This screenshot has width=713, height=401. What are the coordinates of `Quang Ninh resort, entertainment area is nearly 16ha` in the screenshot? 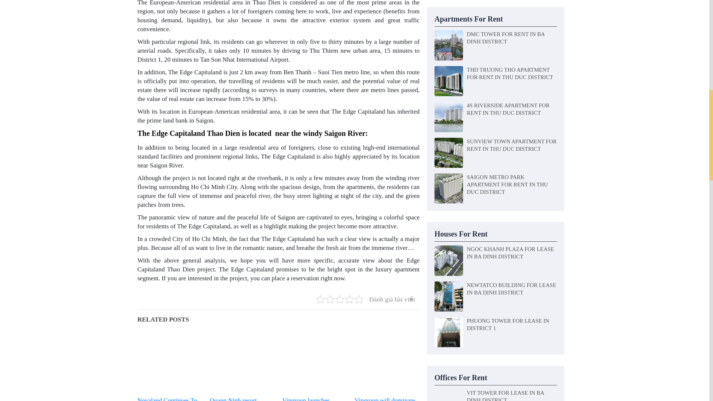 It's located at (242, 362).